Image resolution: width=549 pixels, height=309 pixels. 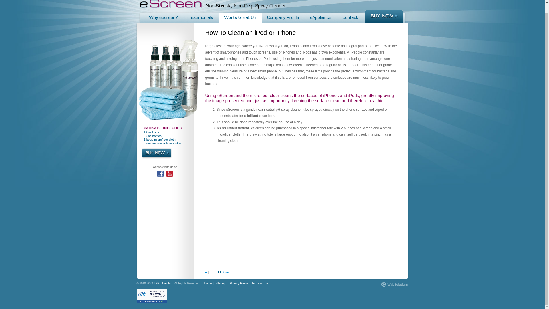 I want to click on Home, so click(x=208, y=283).